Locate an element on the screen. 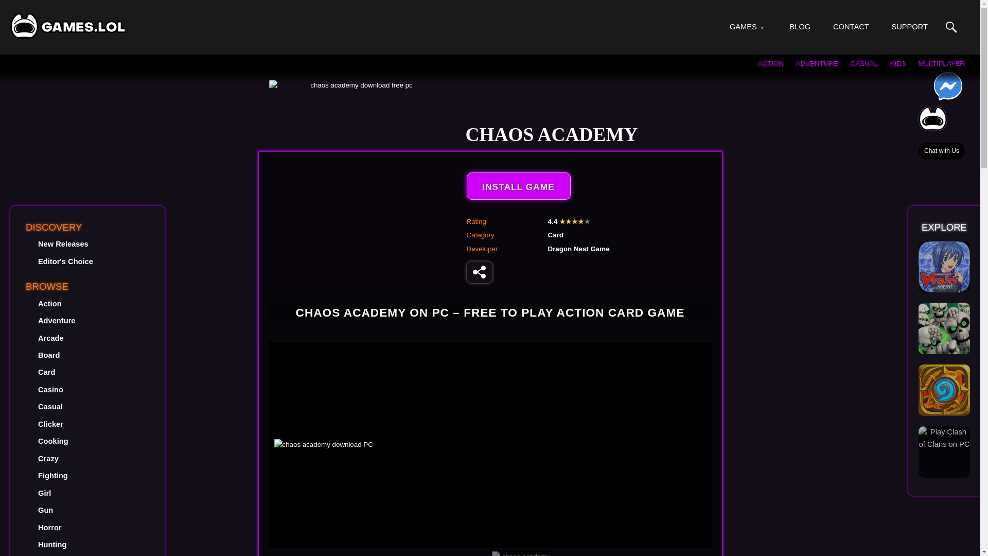 The image size is (988, 556). Editor's Choice is located at coordinates (65, 262).